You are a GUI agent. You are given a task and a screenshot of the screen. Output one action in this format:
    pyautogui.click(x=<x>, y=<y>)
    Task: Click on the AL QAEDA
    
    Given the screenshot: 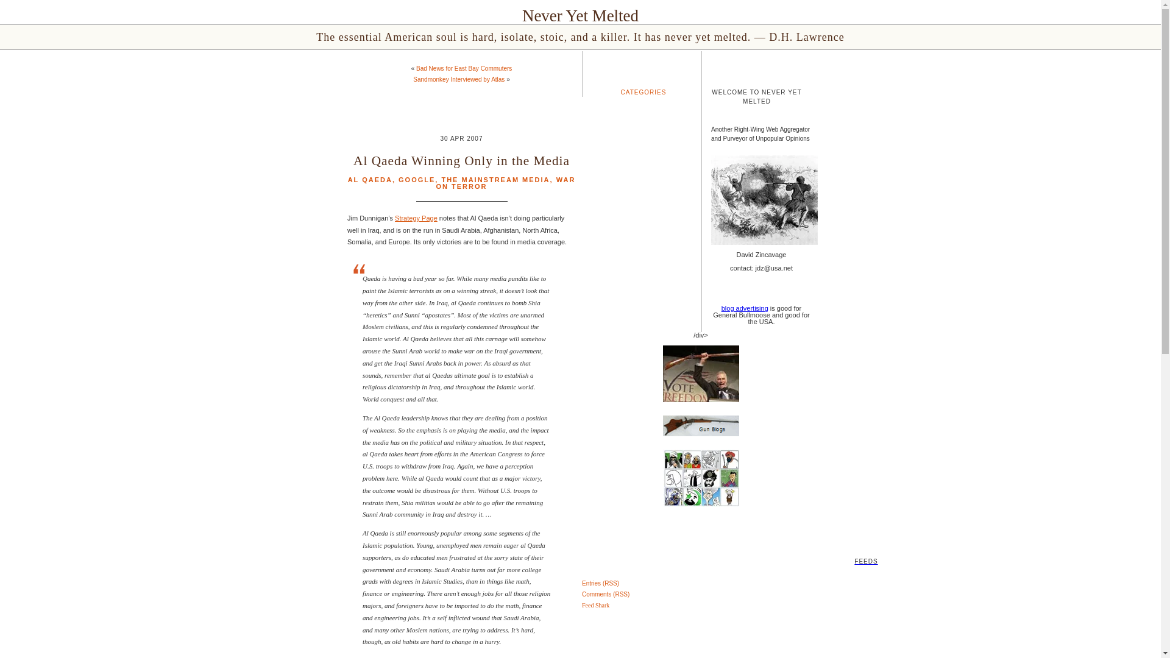 What is the action you would take?
    pyautogui.click(x=369, y=180)
    